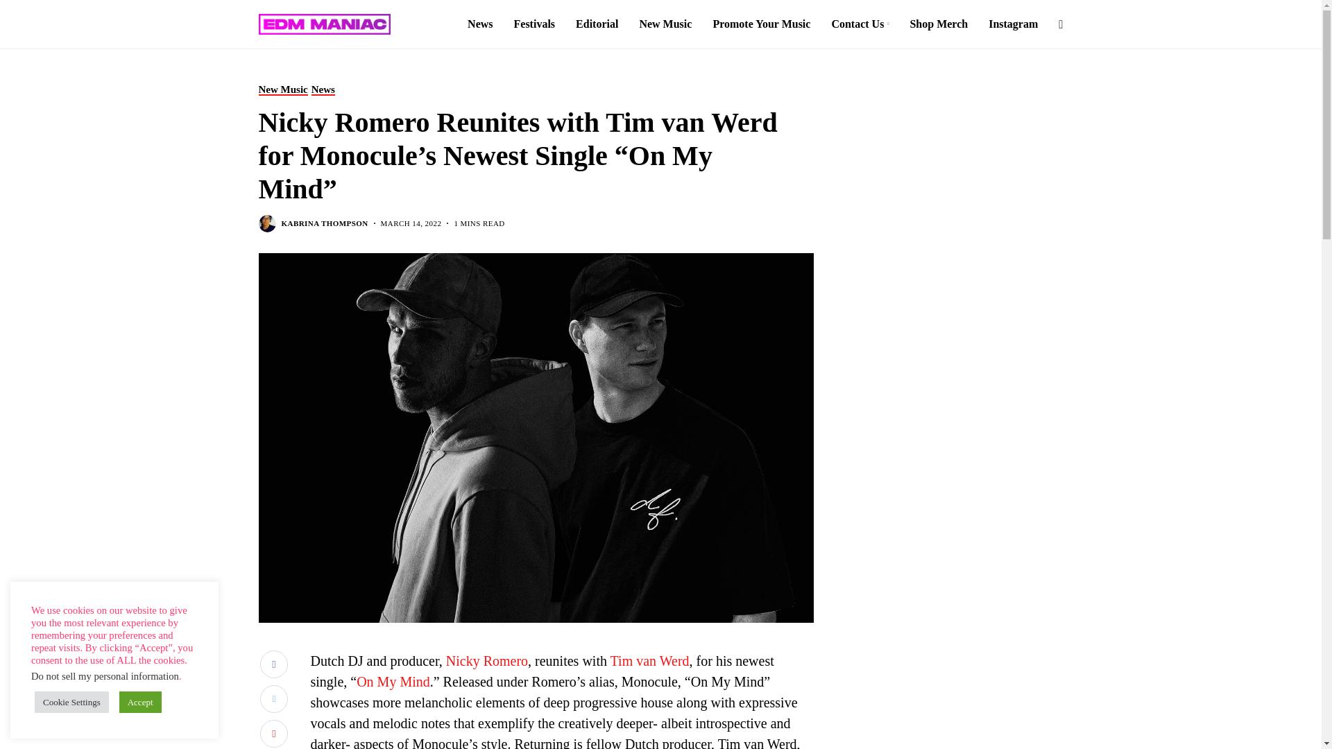 This screenshot has height=749, width=1332. I want to click on KABRINA THOMPSON, so click(325, 223).